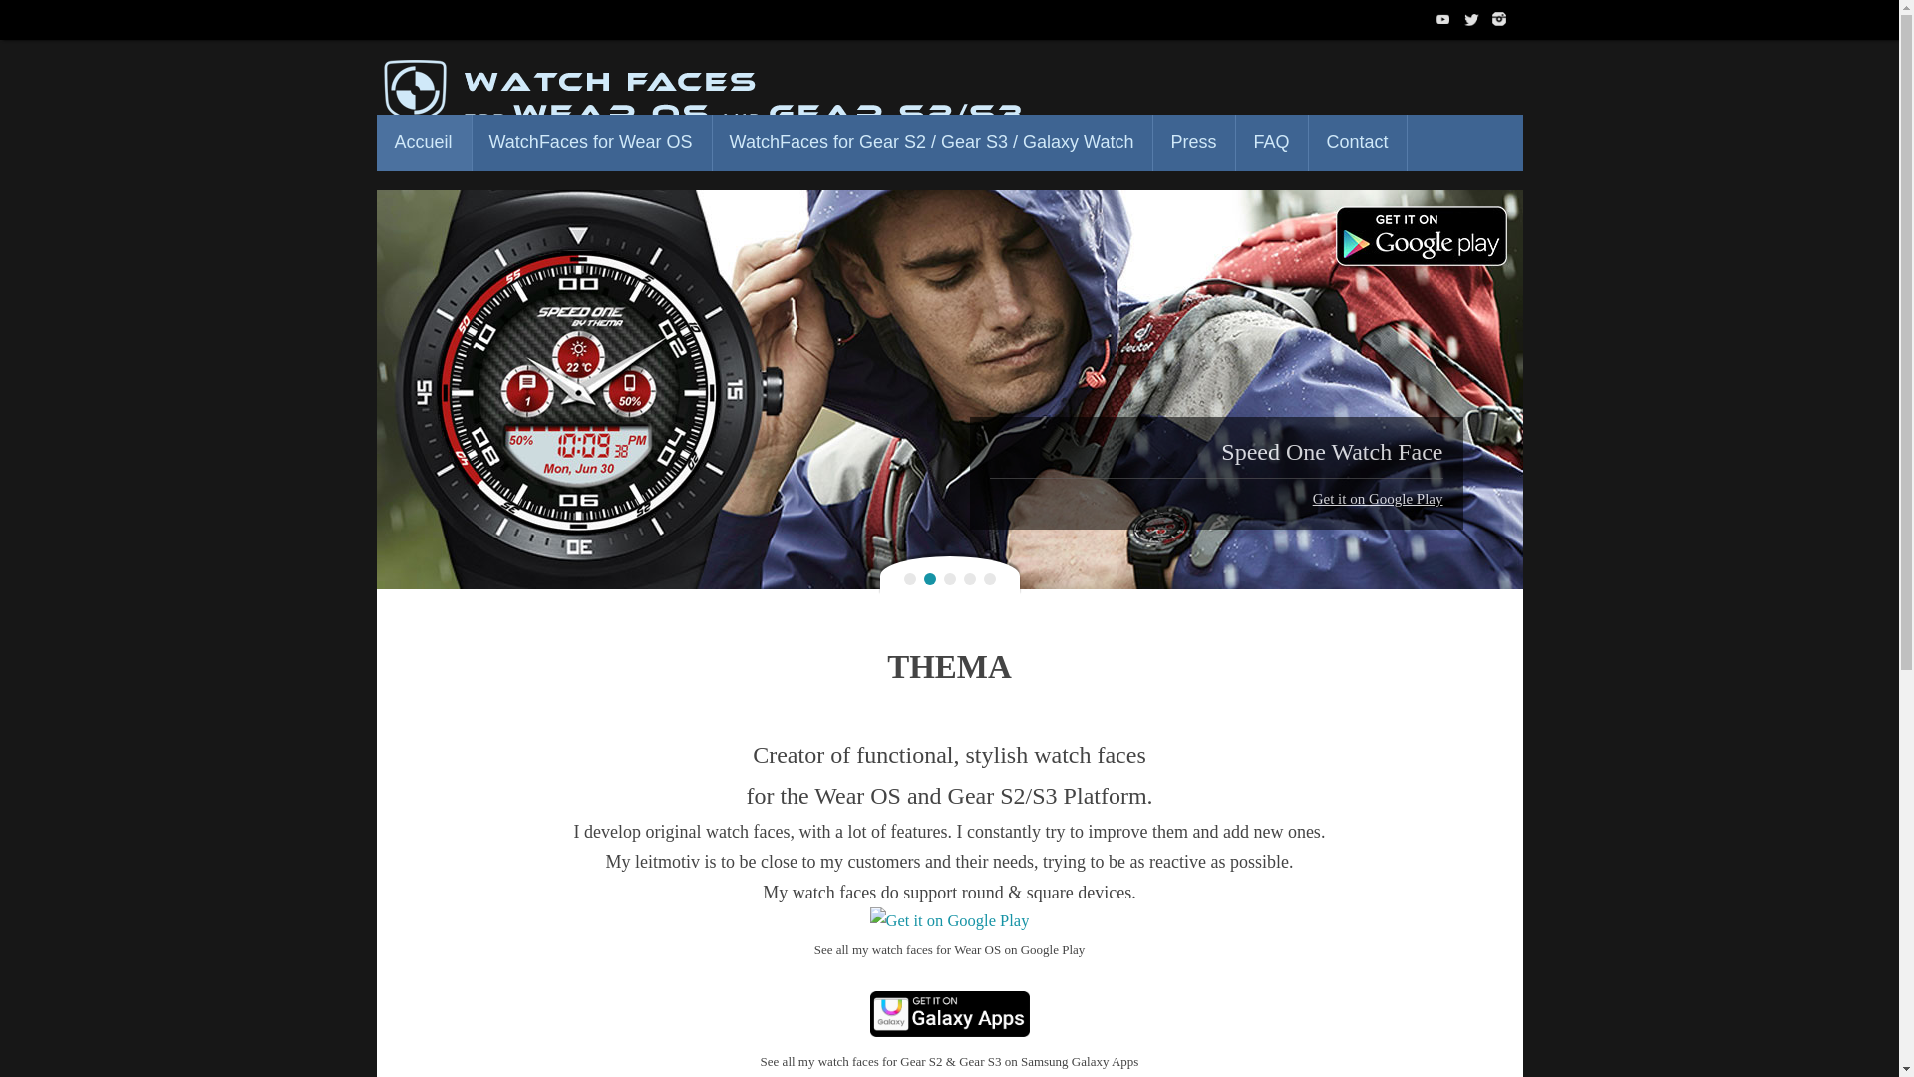 The width and height of the screenshot is (1914, 1077). Describe the element at coordinates (1499, 19) in the screenshot. I see `Instagram` at that location.